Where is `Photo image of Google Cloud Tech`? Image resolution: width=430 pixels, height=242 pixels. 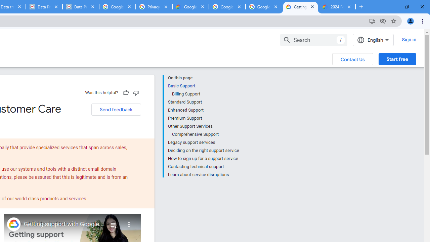 Photo image of Google Cloud Tech is located at coordinates (13, 224).